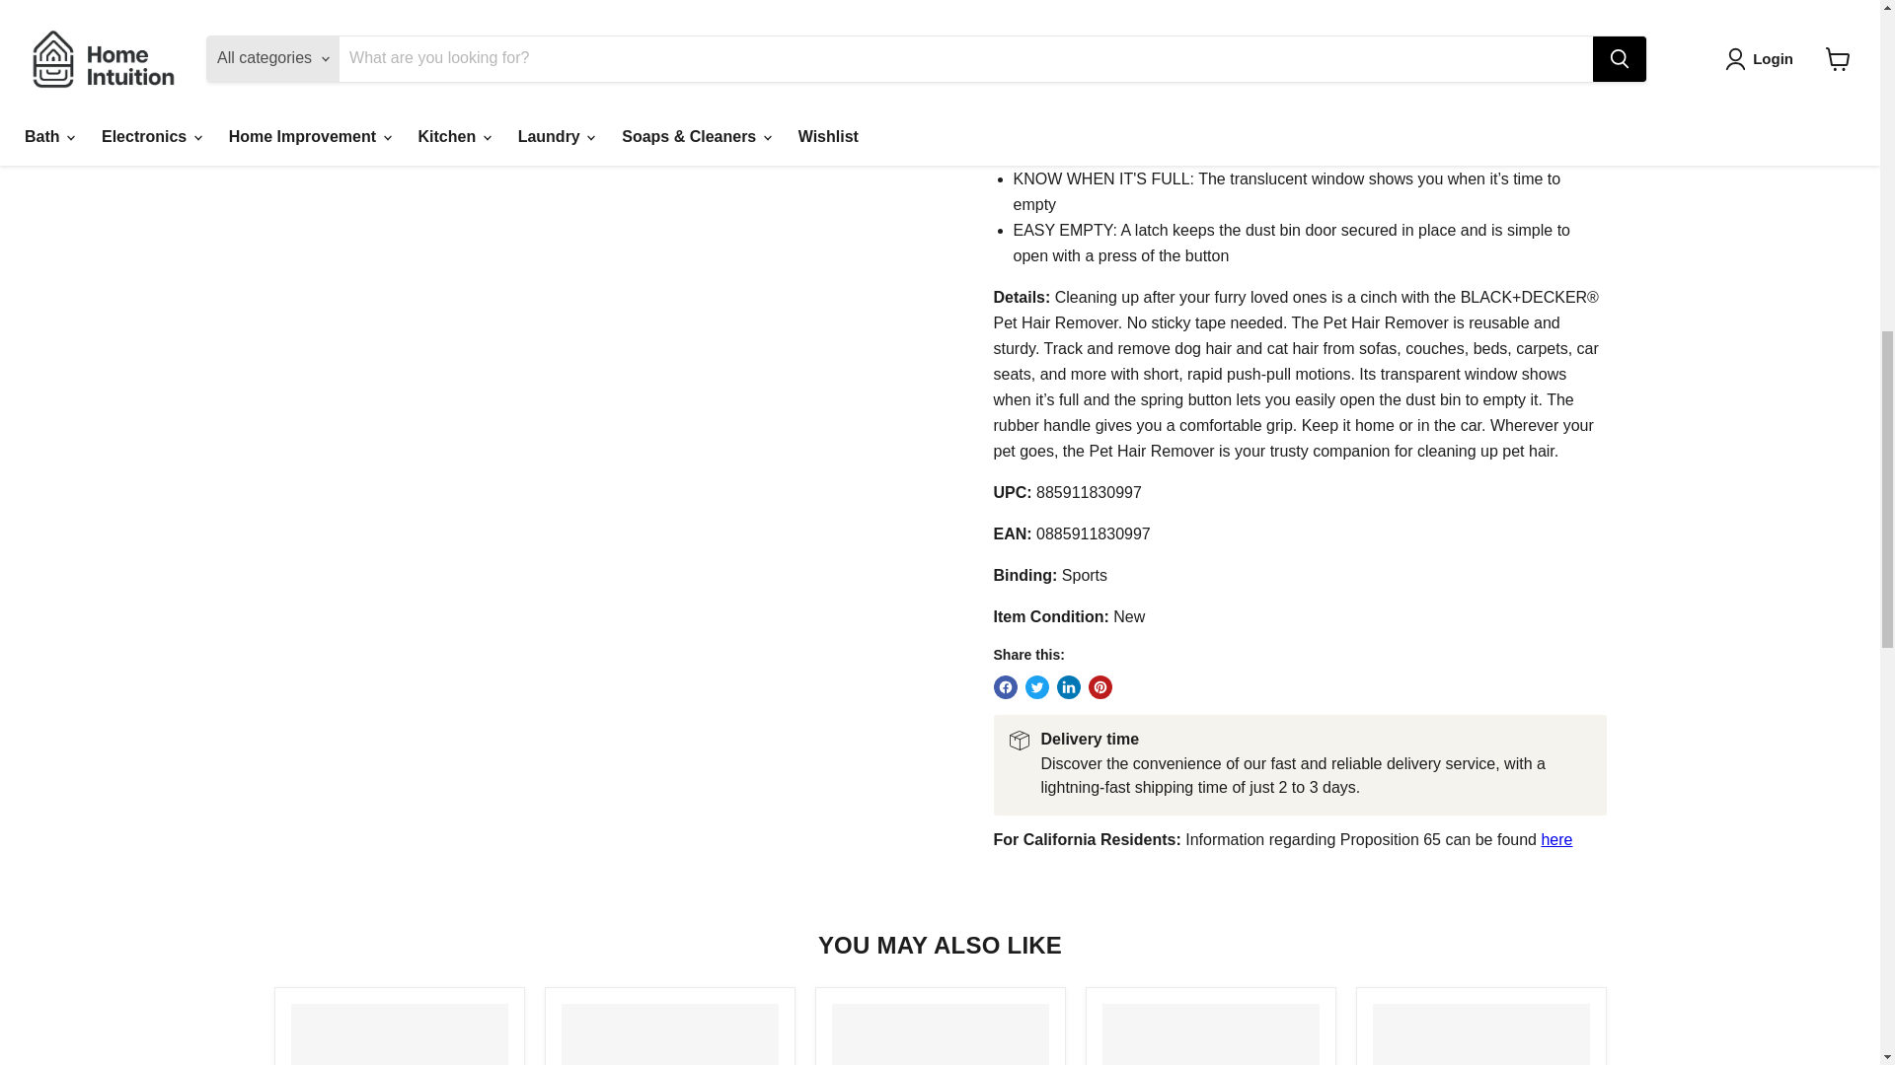 The width and height of the screenshot is (1895, 1065). Describe the element at coordinates (1555, 839) in the screenshot. I see `Proposition 65` at that location.